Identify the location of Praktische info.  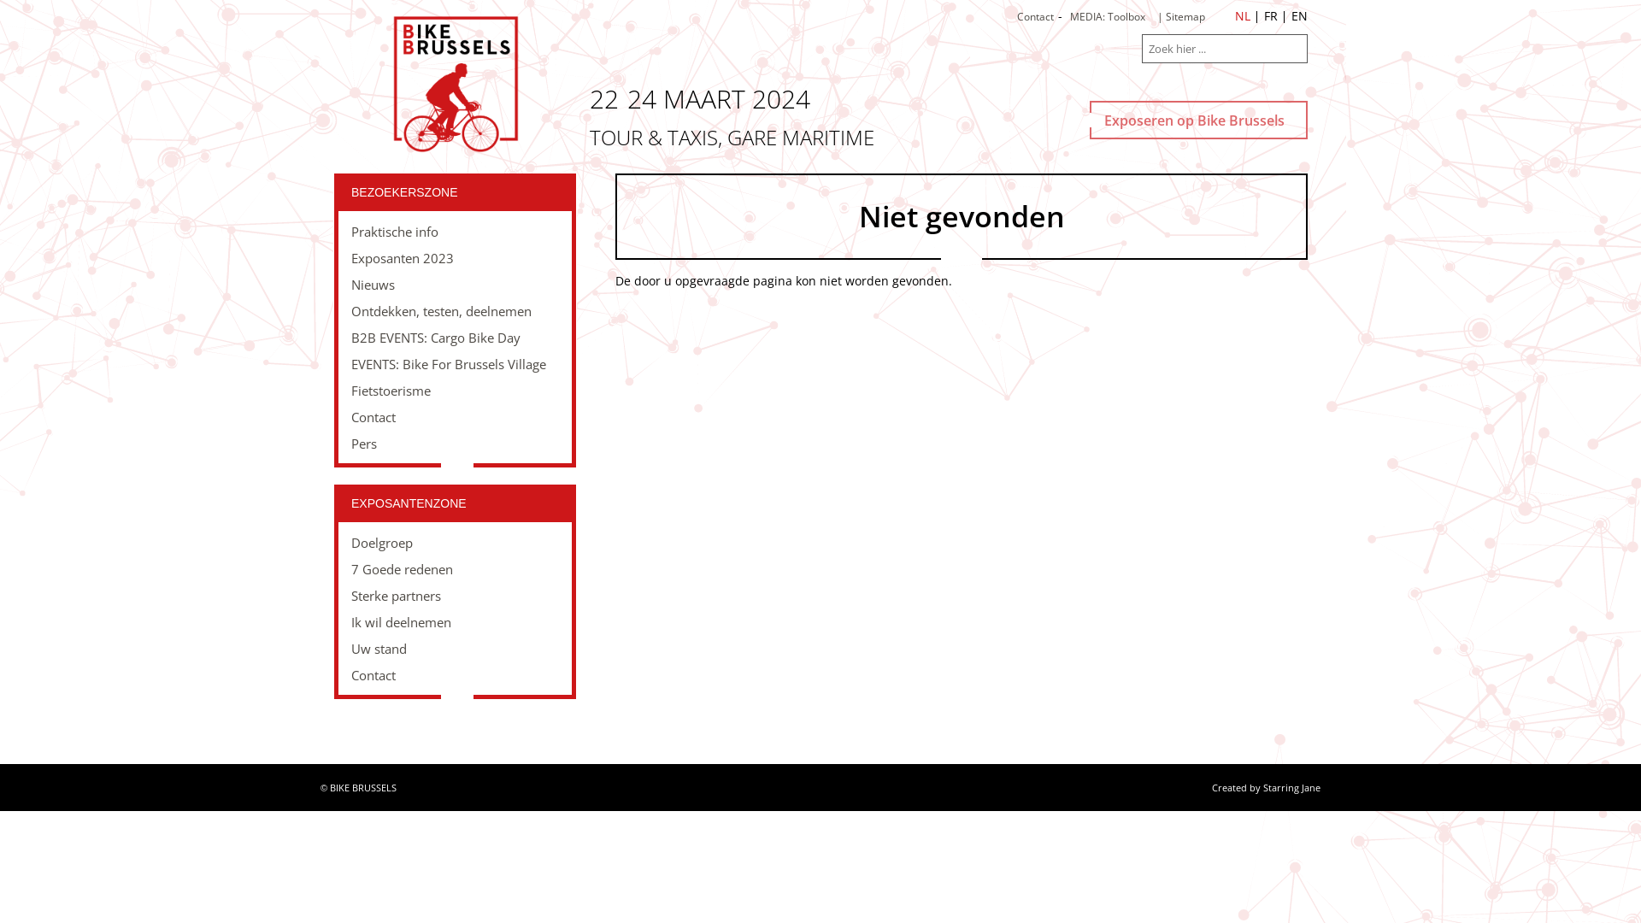
(455, 232).